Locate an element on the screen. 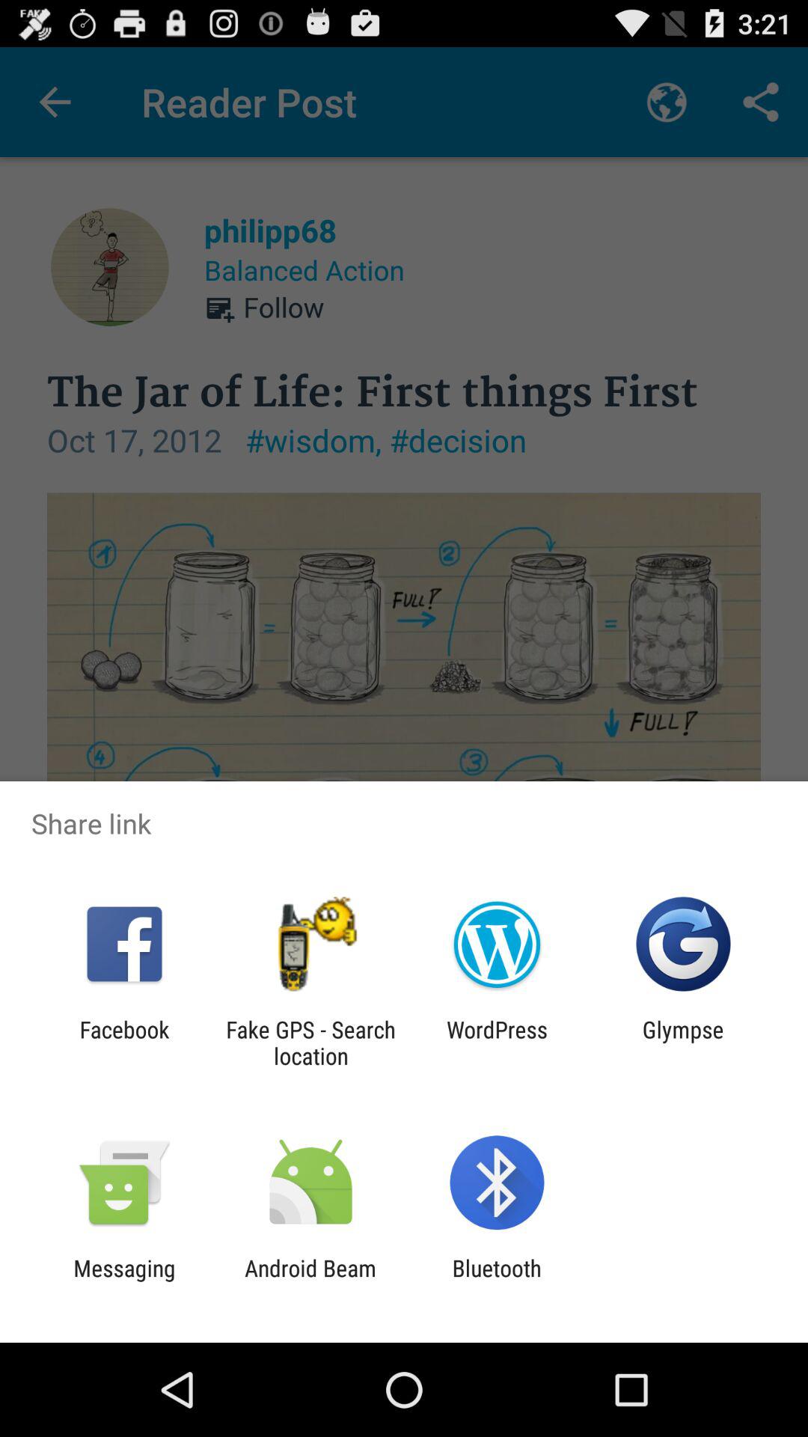  turn off the glympse at the bottom right corner is located at coordinates (682, 1043).